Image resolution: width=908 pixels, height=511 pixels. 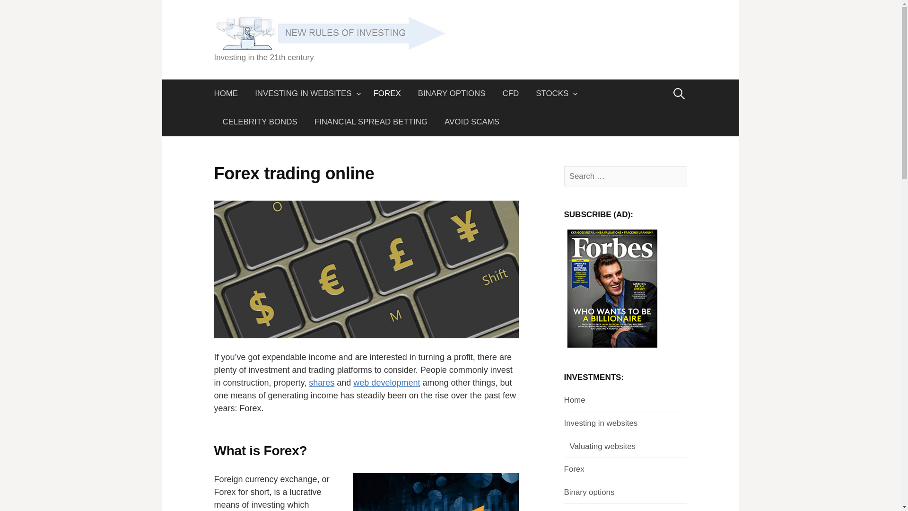 I want to click on AVOID SCAMS, so click(x=471, y=122).